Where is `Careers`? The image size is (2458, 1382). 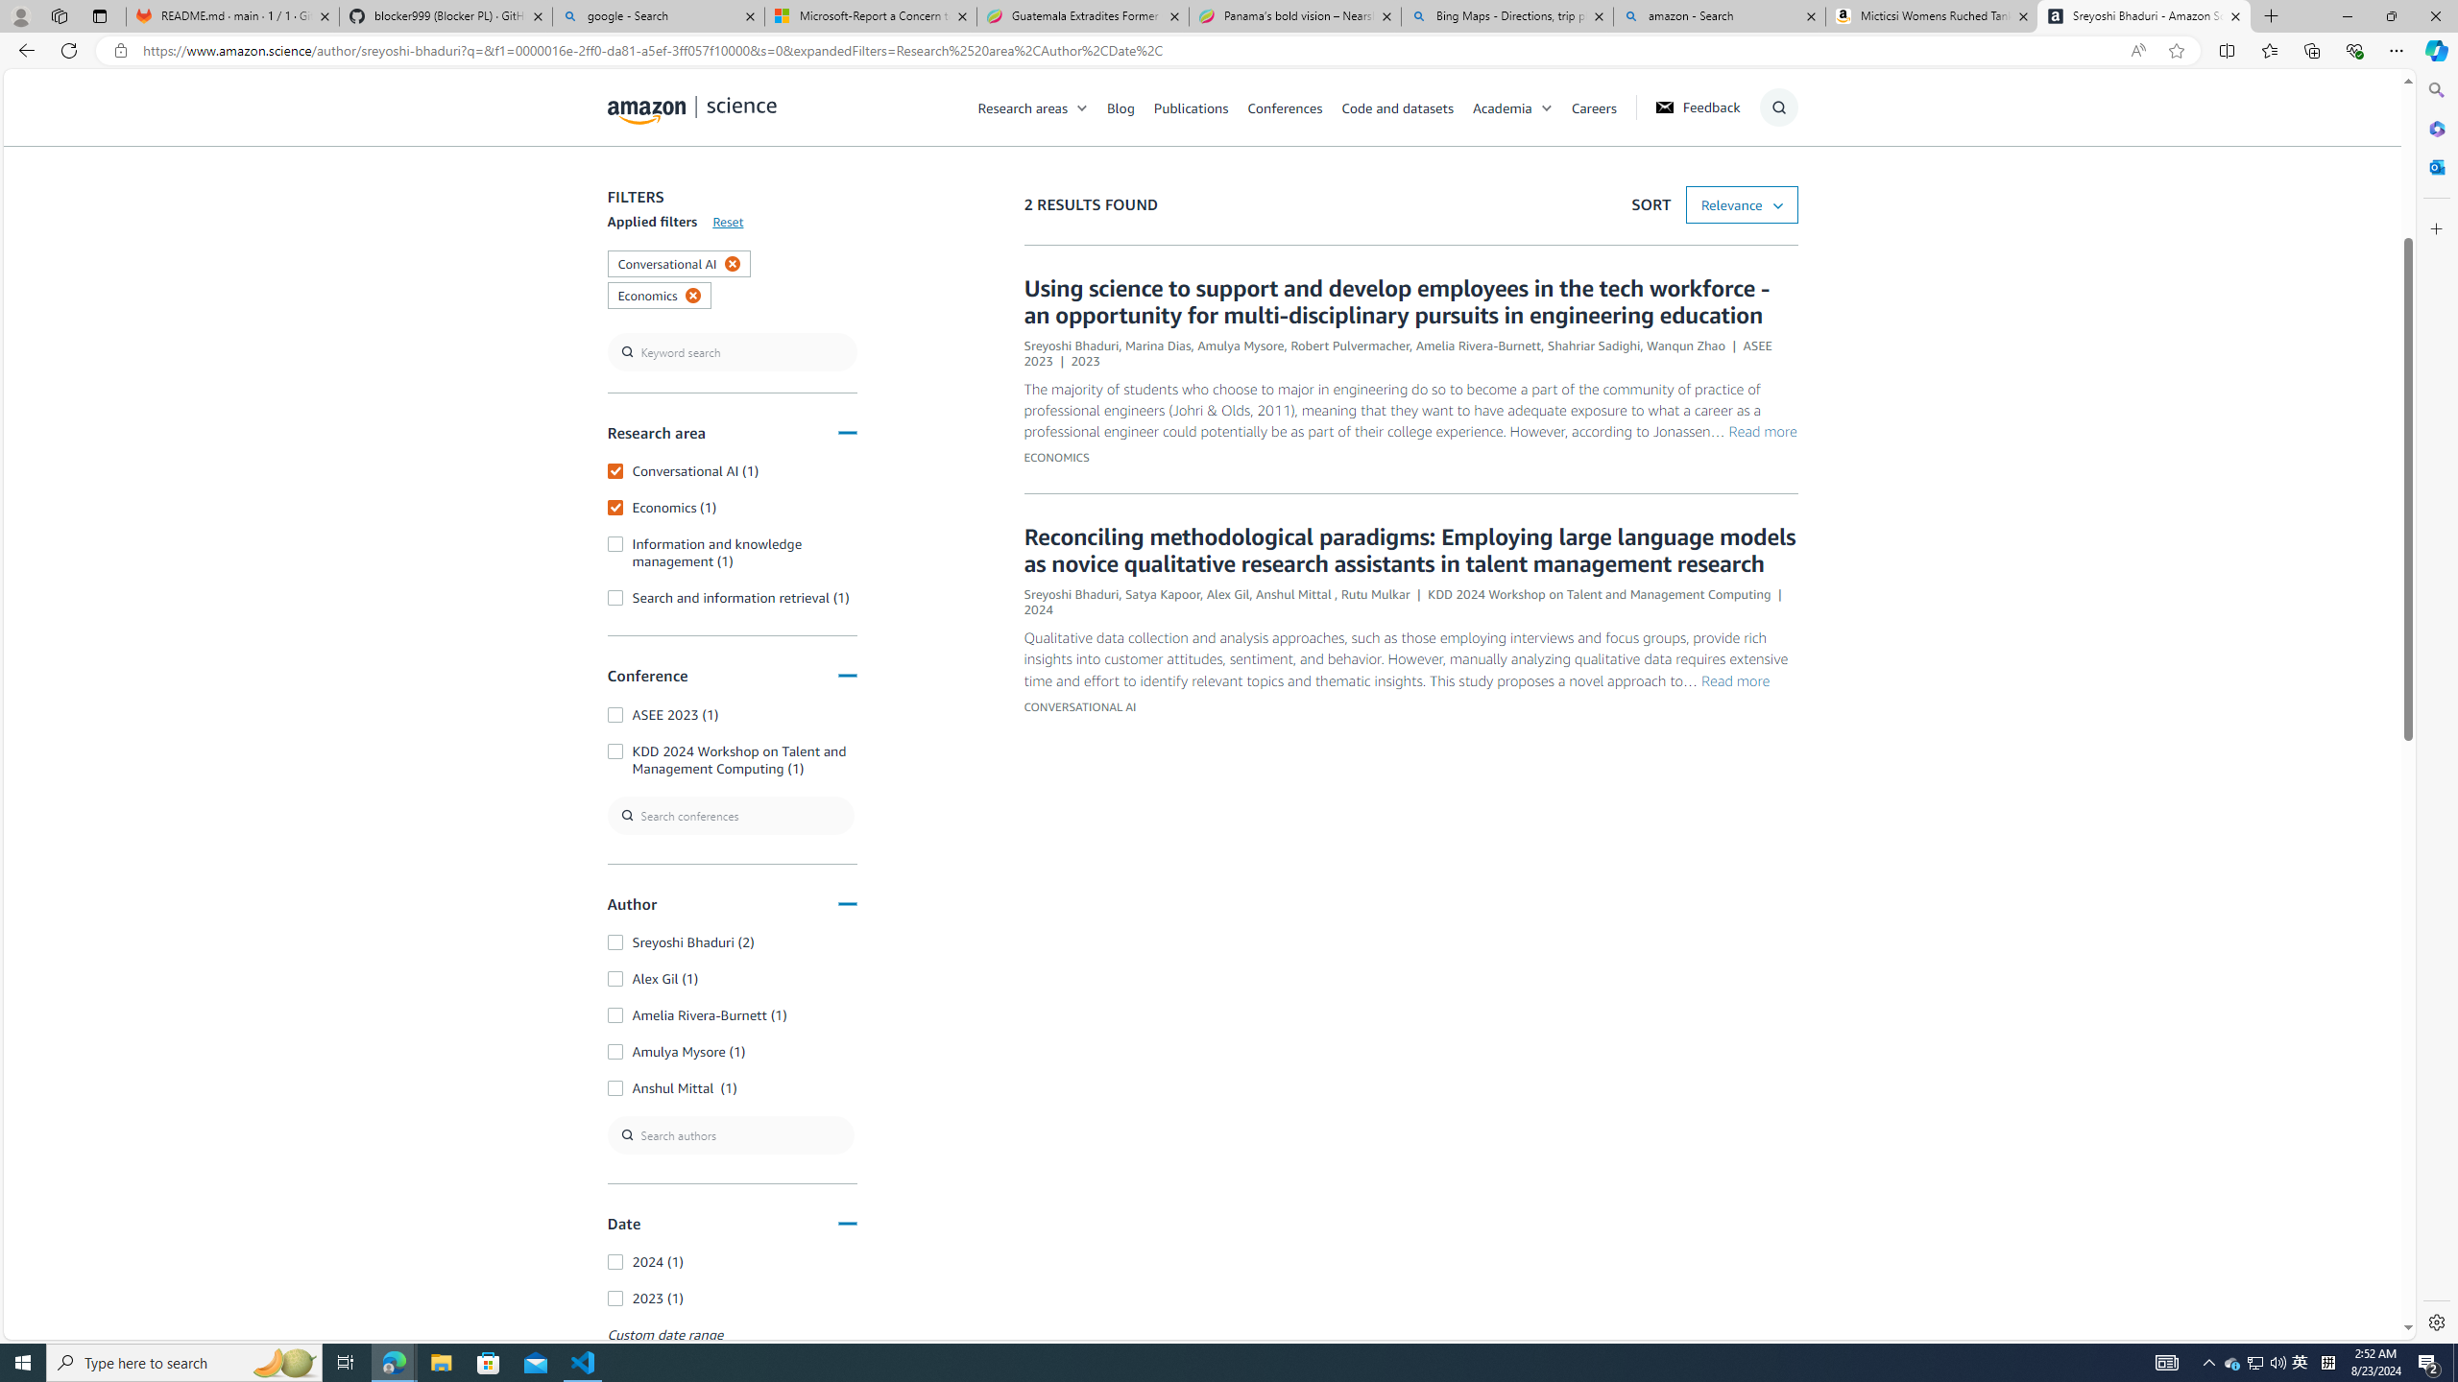 Careers is located at coordinates (1594, 107).